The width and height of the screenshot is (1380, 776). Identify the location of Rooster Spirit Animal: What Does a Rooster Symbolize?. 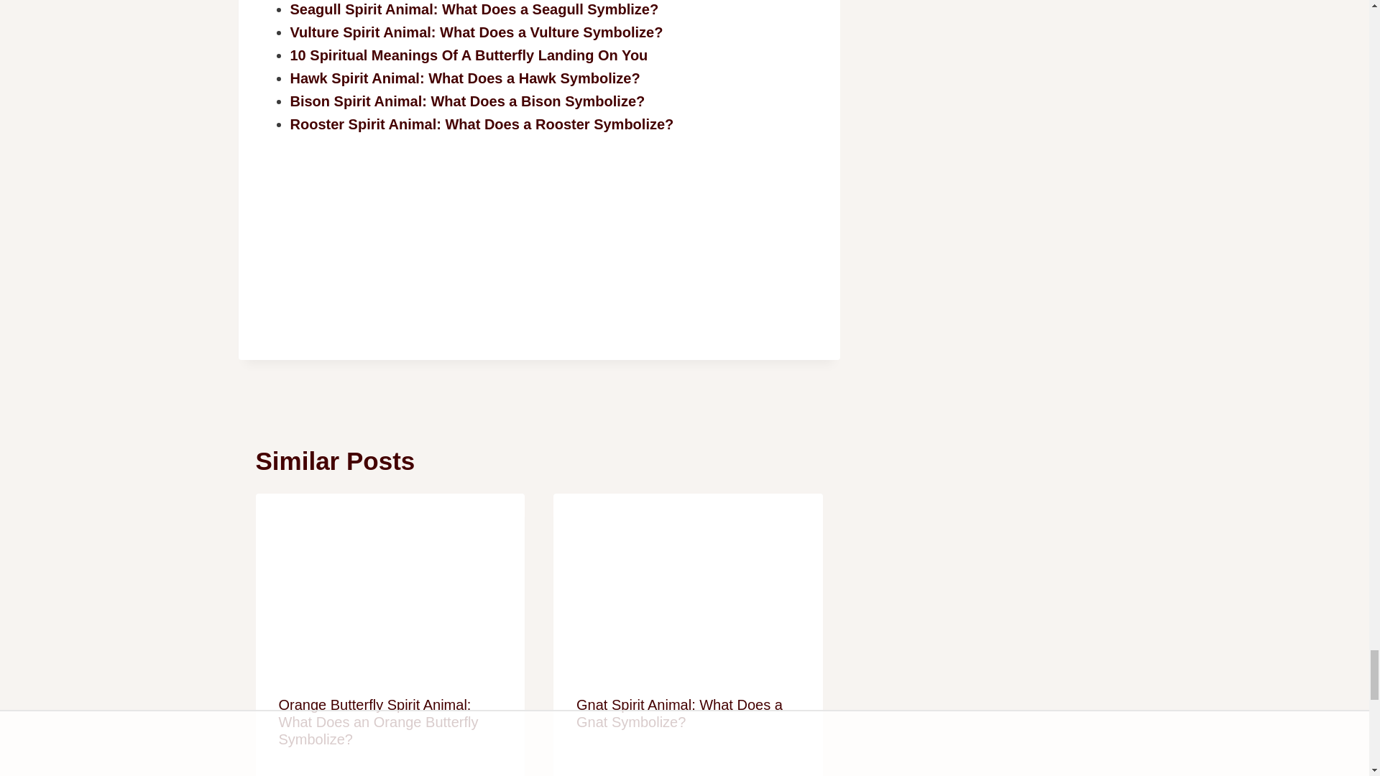
(482, 124).